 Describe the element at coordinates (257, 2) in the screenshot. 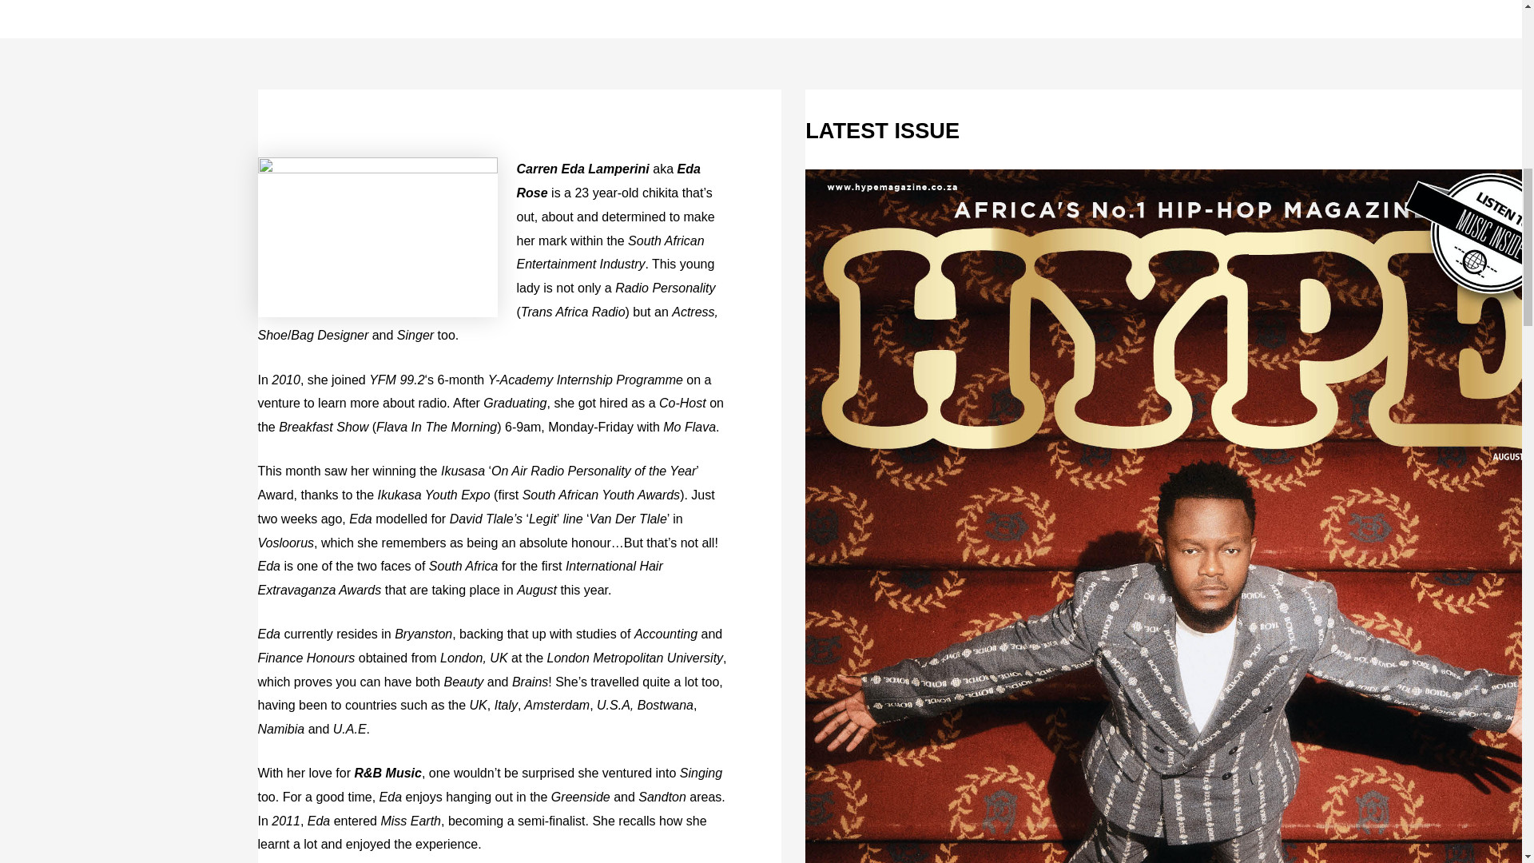

I see `News` at that location.